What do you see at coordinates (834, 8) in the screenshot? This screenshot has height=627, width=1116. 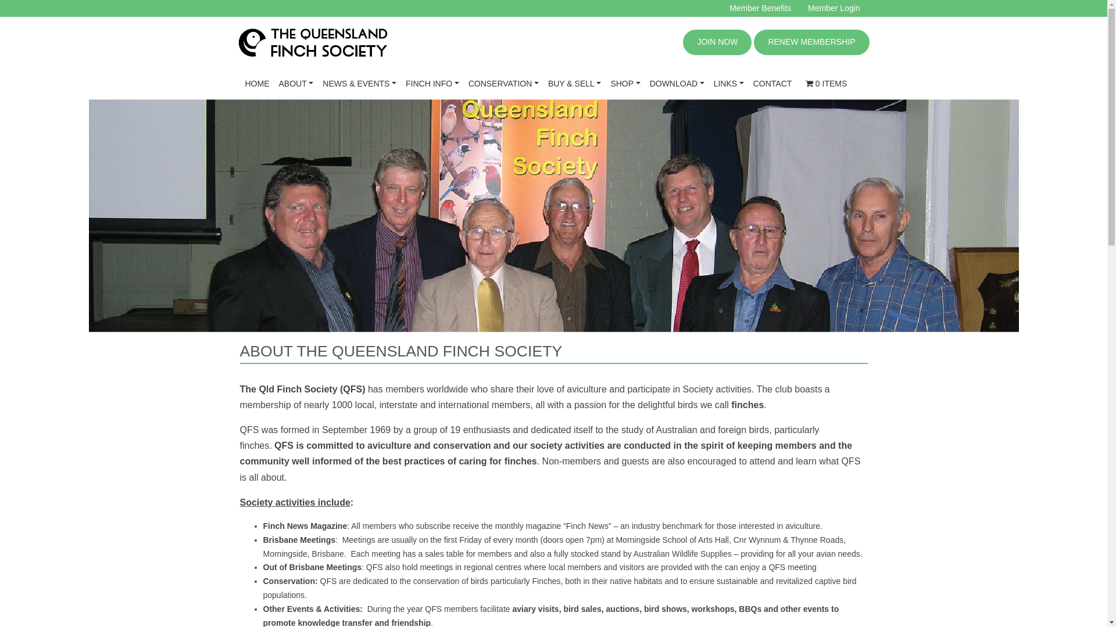 I see `Member Login` at bounding box center [834, 8].